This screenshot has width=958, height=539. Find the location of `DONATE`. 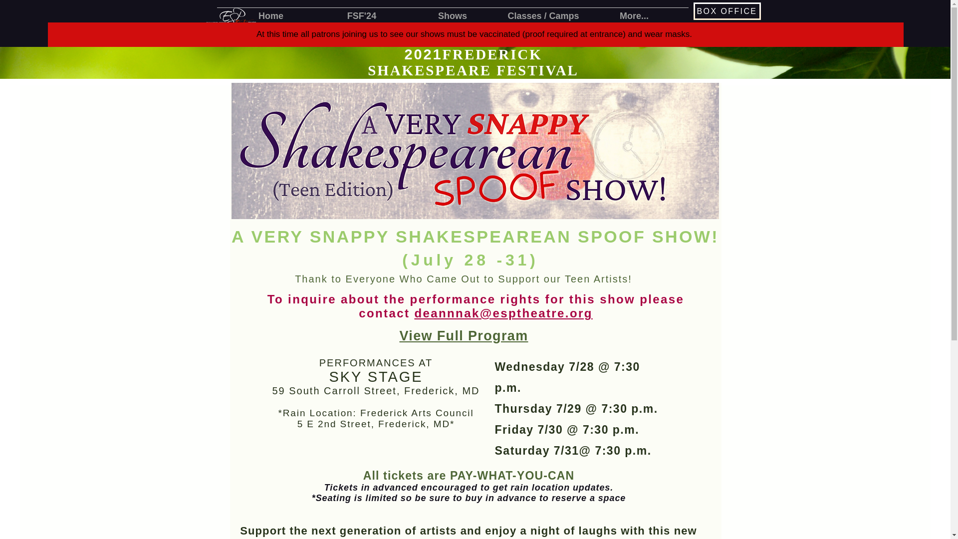

DONATE is located at coordinates (727, 32).